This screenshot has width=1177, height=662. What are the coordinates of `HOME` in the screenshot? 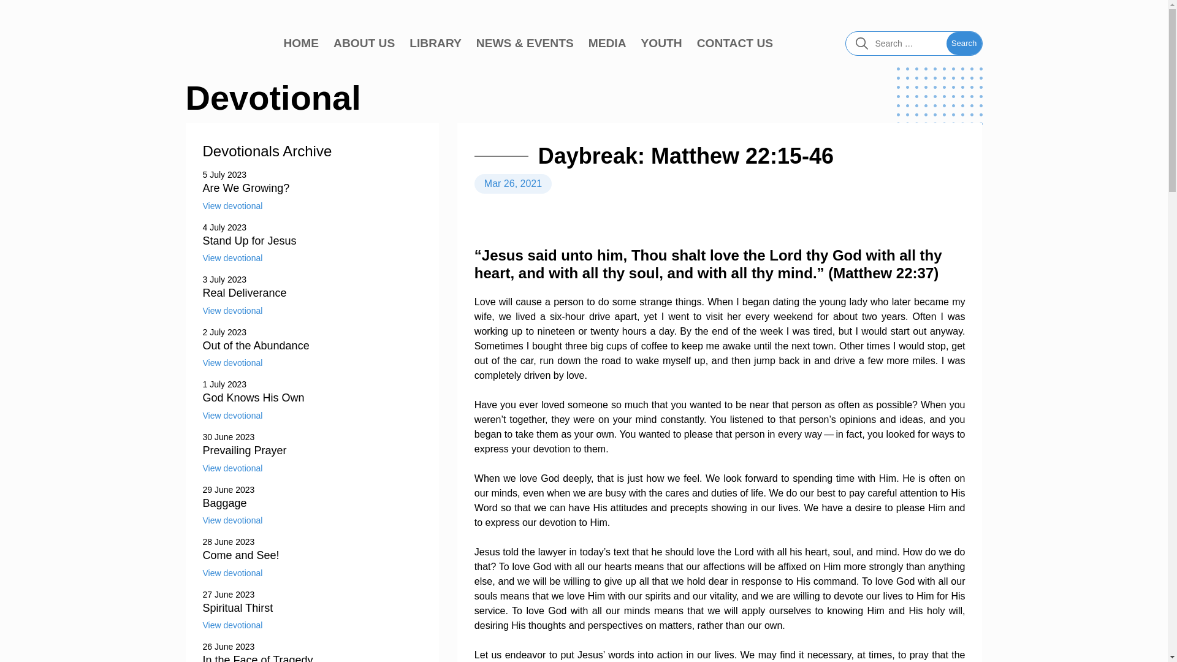 It's located at (301, 44).